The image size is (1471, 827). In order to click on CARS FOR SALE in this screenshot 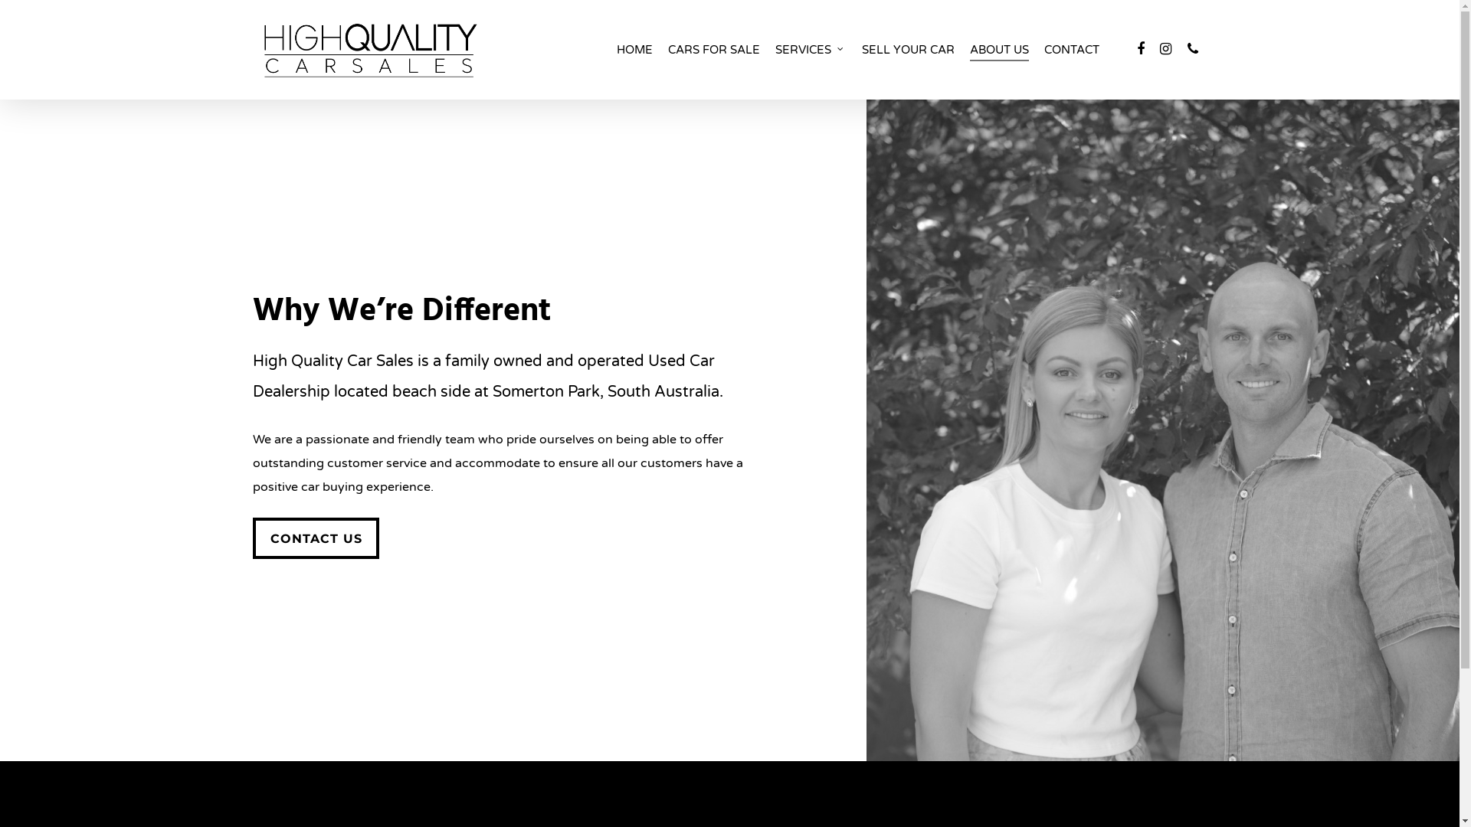, I will do `click(714, 50)`.